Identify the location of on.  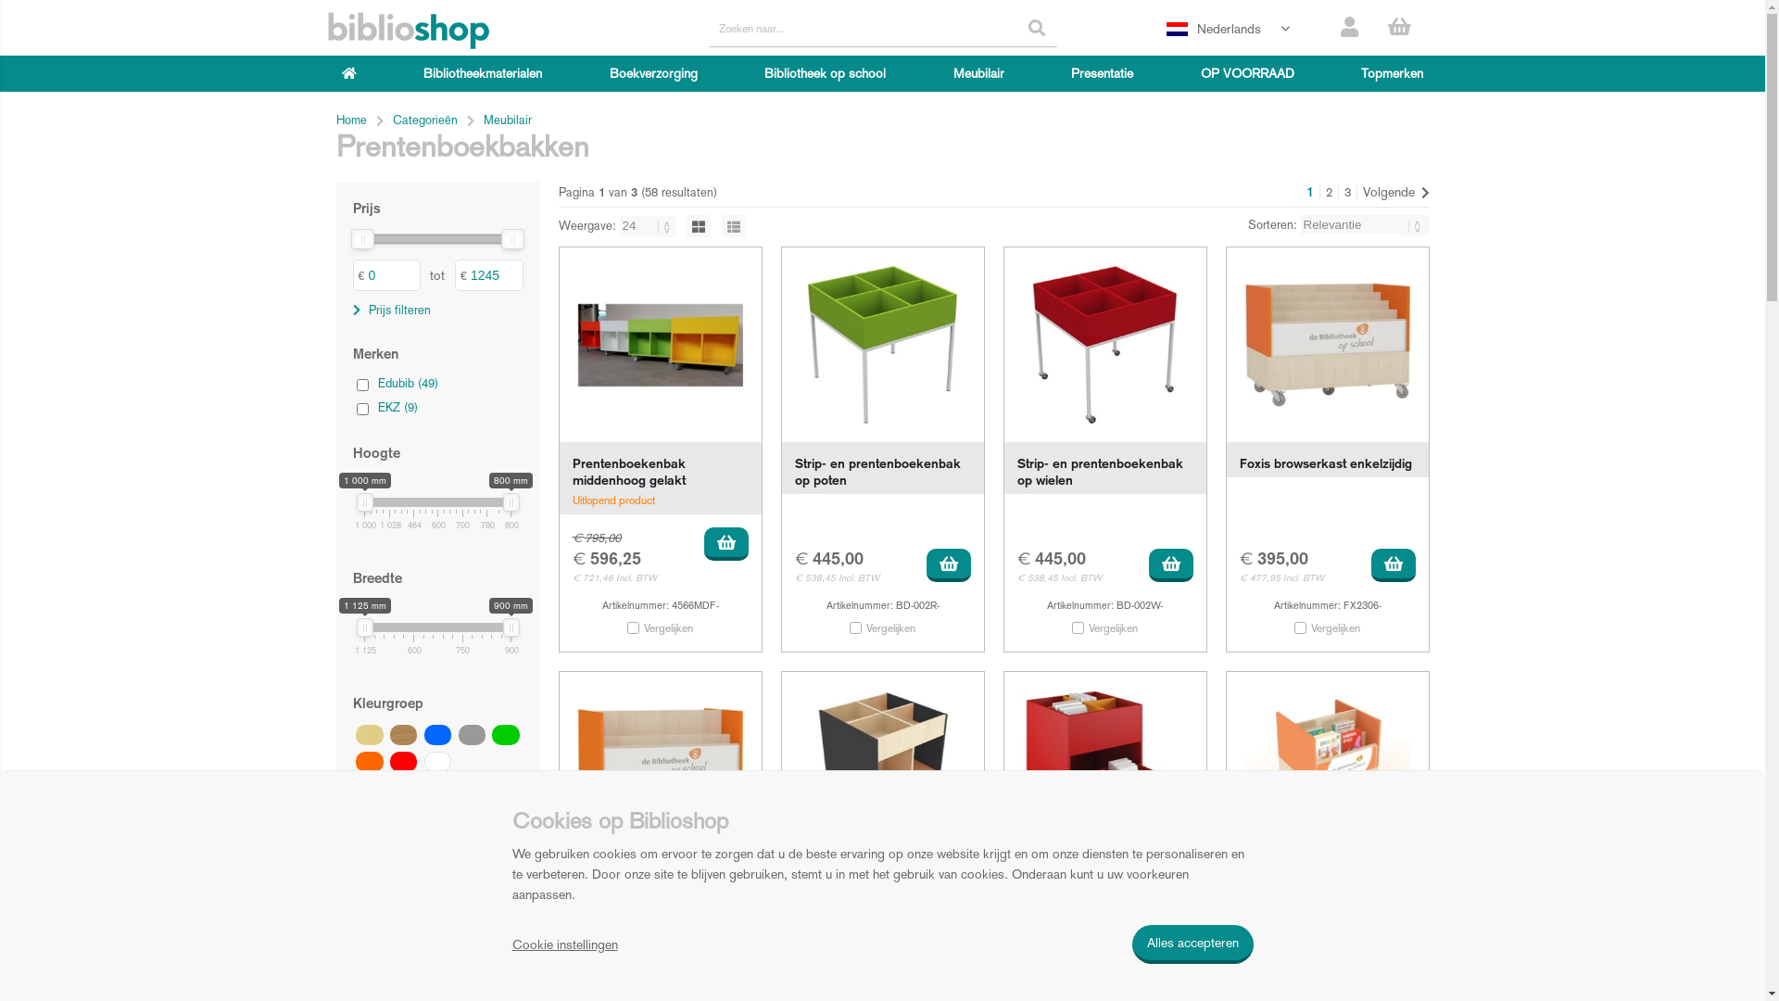
(361, 410).